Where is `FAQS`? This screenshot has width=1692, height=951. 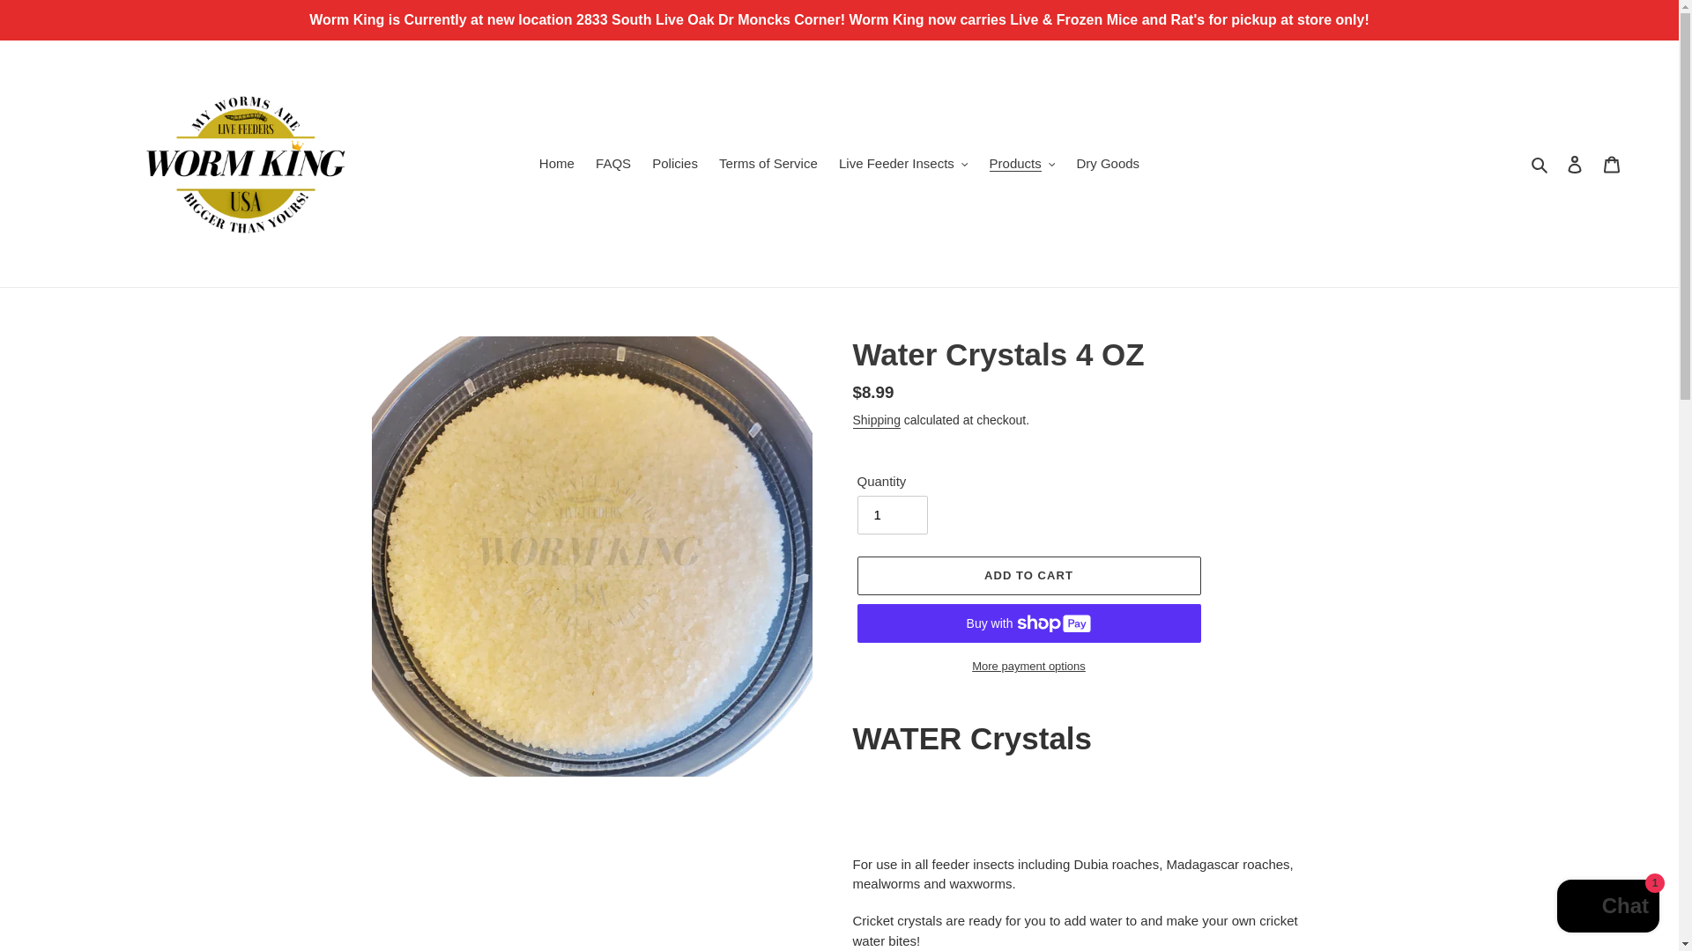
FAQS is located at coordinates (613, 164).